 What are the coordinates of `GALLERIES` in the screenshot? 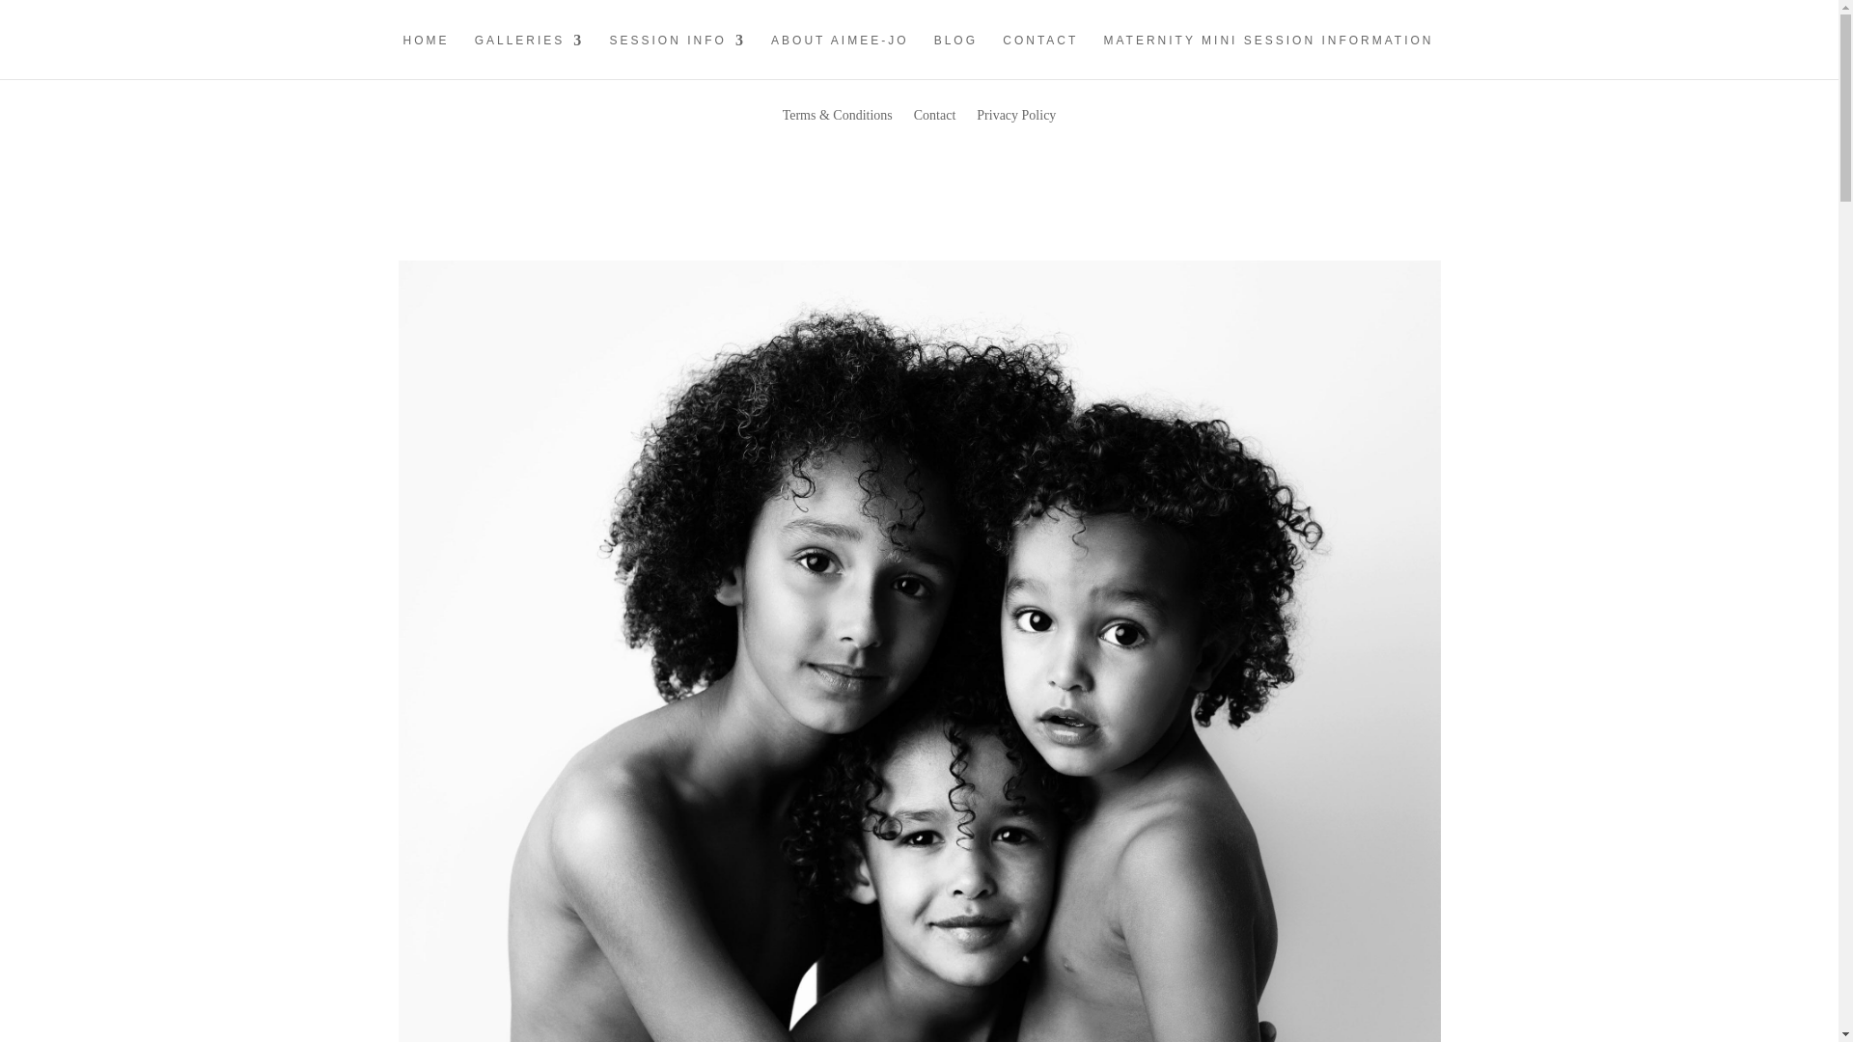 It's located at (529, 56).